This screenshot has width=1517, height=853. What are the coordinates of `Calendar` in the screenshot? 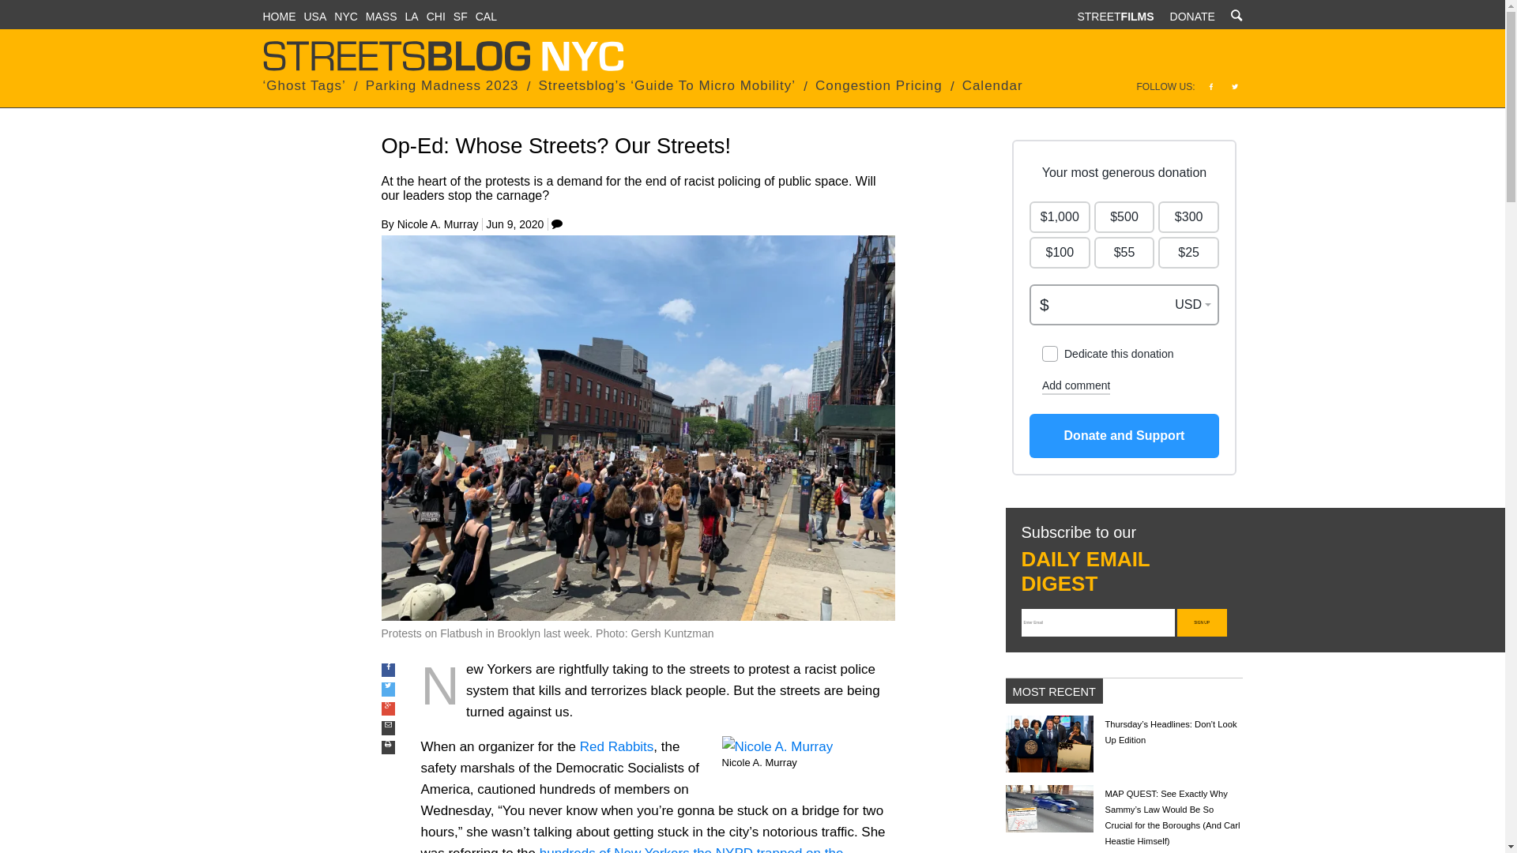 It's located at (992, 85).